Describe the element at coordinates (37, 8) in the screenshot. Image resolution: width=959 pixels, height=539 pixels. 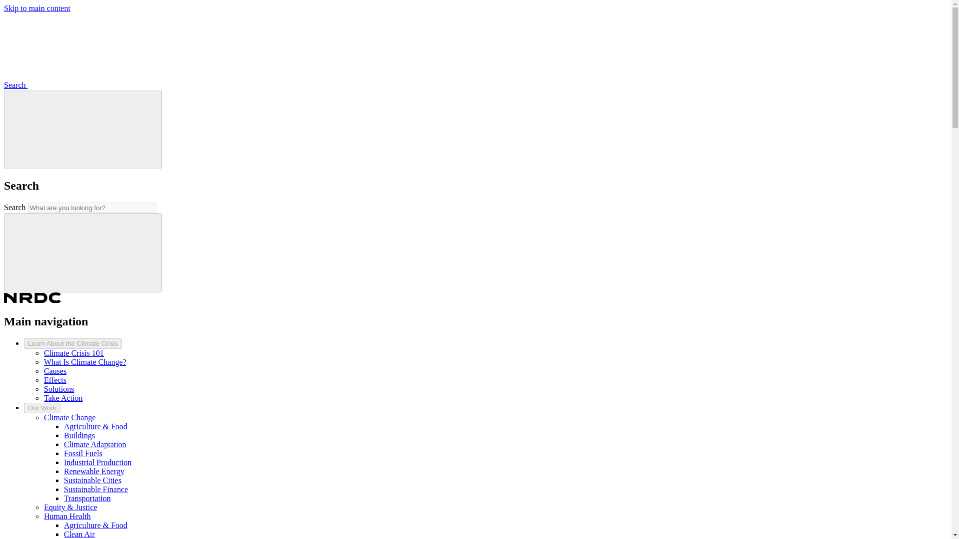
I see `Skip to main content` at that location.